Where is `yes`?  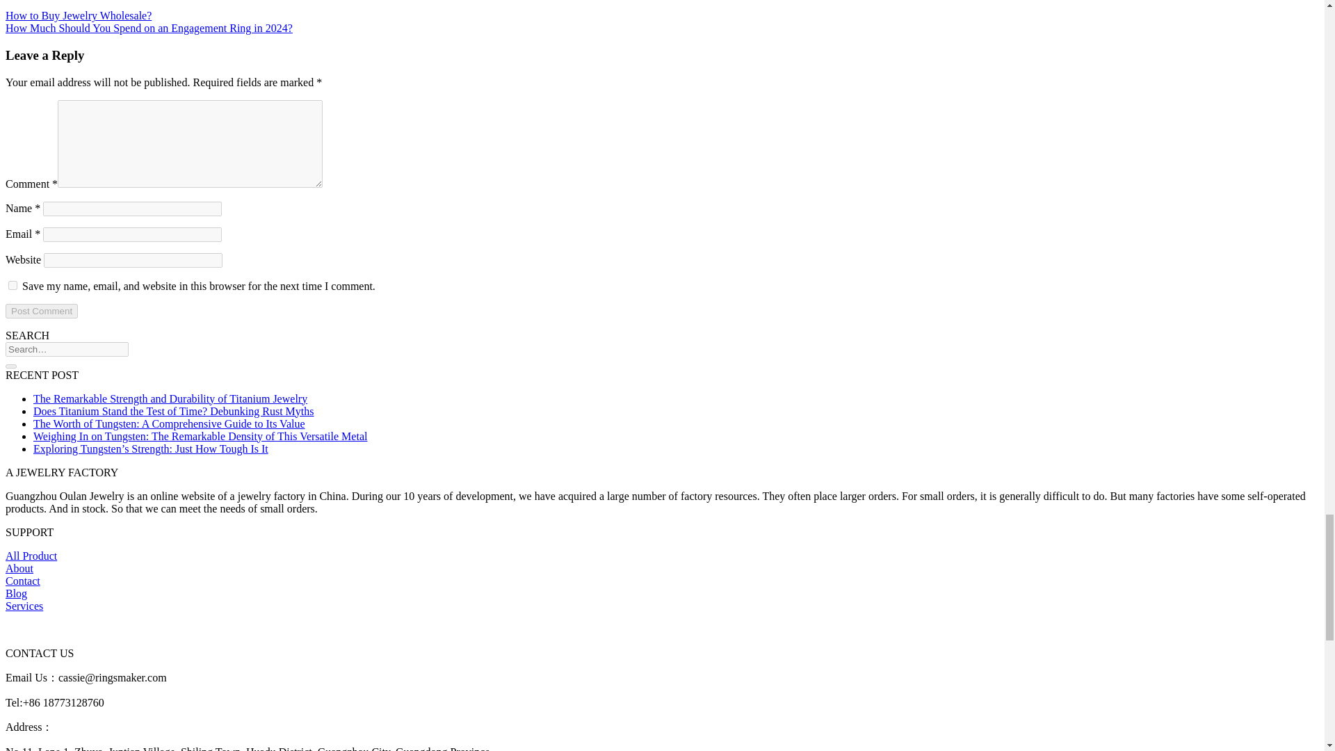
yes is located at coordinates (13, 285).